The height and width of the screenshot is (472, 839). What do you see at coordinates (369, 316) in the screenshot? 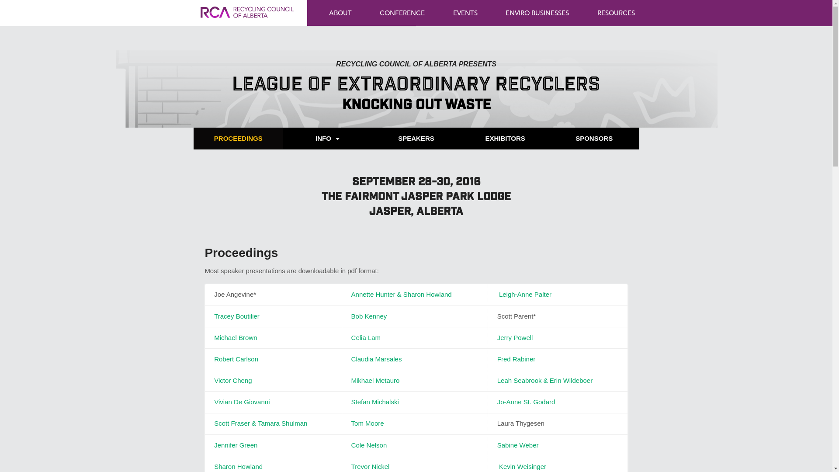
I see `Bob Kenney` at bounding box center [369, 316].